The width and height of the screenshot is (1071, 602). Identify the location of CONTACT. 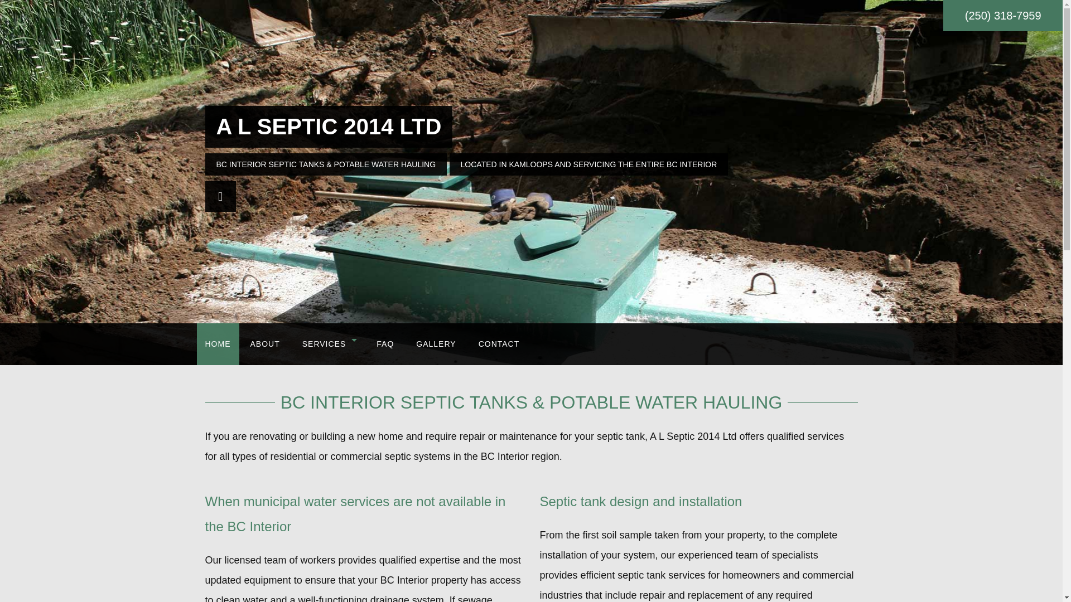
(499, 343).